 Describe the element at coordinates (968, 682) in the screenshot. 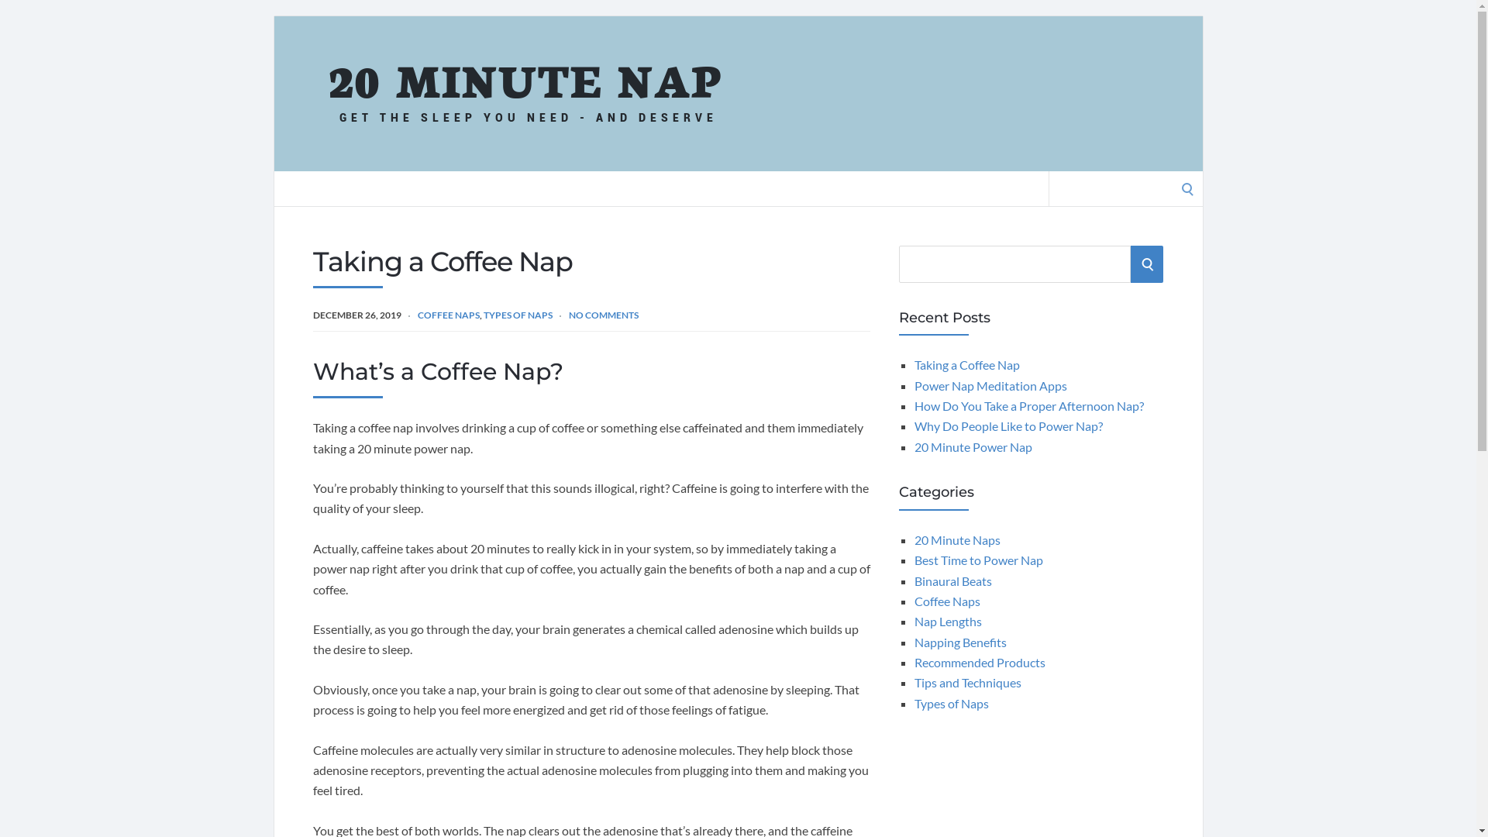

I see `Tips and Techniques` at that location.